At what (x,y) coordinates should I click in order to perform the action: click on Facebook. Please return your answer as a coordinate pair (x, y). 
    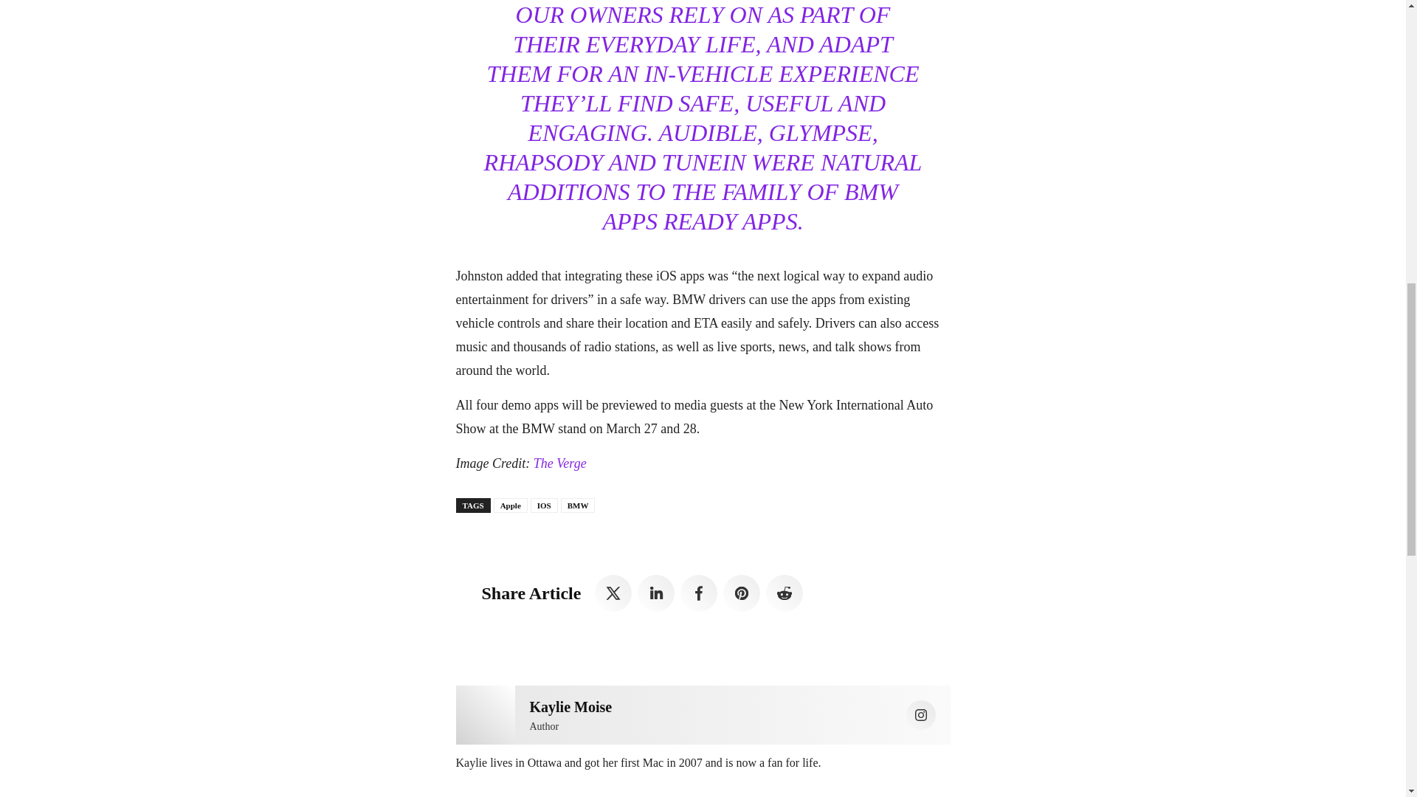
    Looking at the image, I should click on (698, 593).